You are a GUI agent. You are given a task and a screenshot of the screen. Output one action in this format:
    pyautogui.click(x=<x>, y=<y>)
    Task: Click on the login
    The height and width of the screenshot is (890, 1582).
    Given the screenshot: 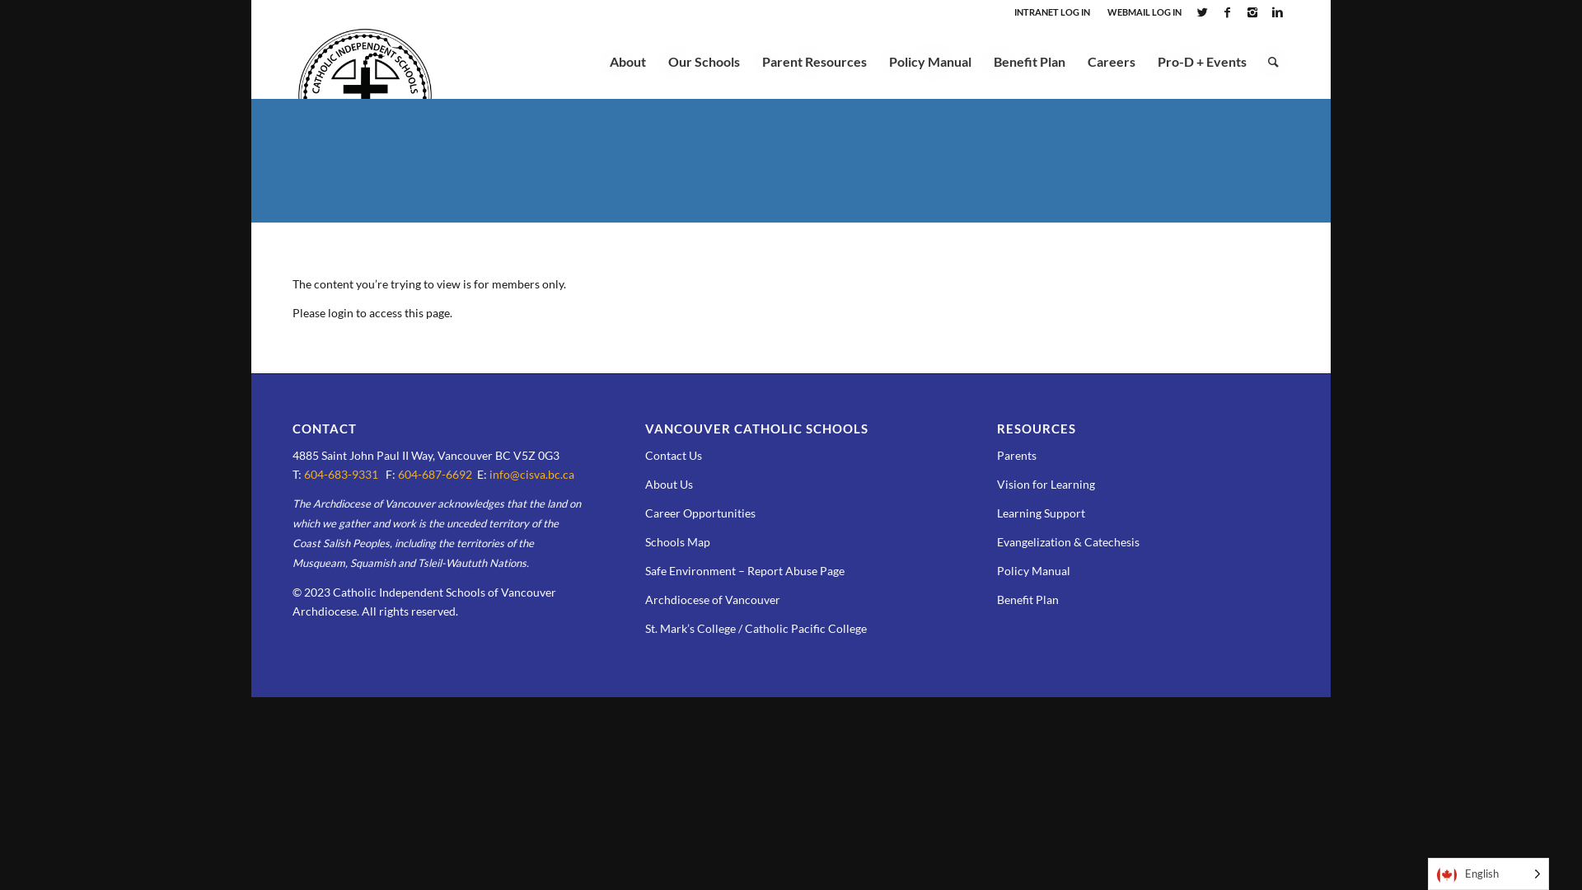 What is the action you would take?
    pyautogui.click(x=341, y=313)
    